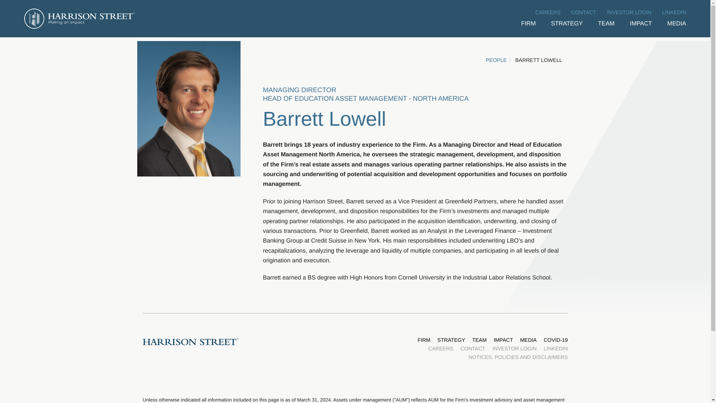  What do you see at coordinates (500, 60) in the screenshot?
I see `PEOPLE` at bounding box center [500, 60].